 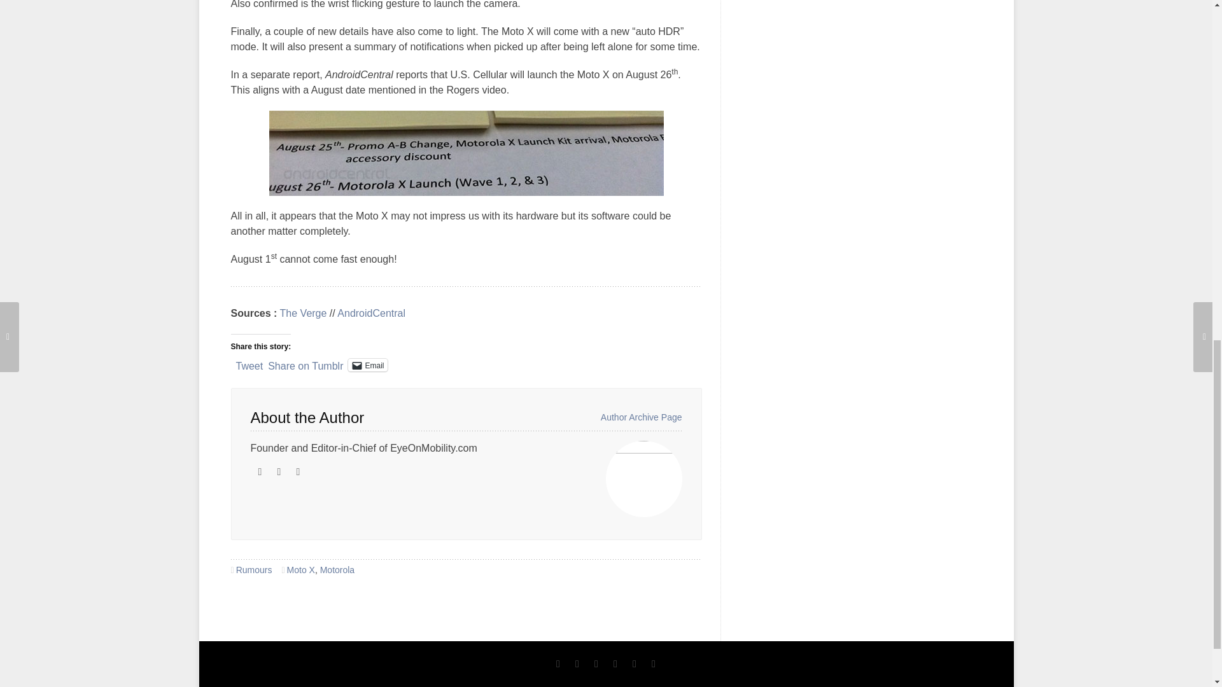 I want to click on AndroidCentral, so click(x=371, y=313).